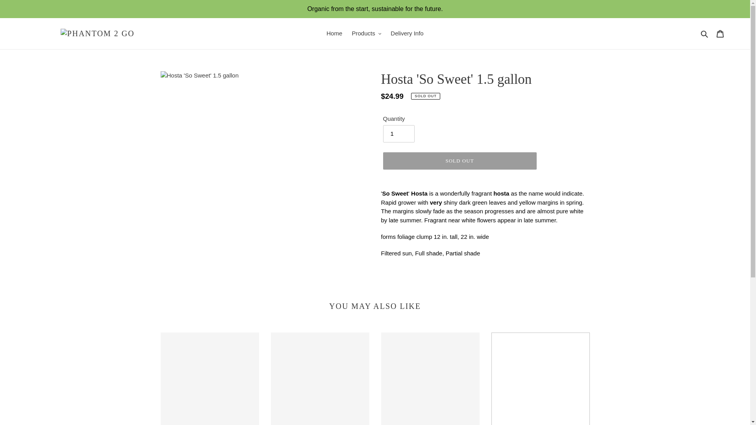 This screenshot has width=756, height=425. What do you see at coordinates (334, 34) in the screenshot?
I see `Home` at bounding box center [334, 34].